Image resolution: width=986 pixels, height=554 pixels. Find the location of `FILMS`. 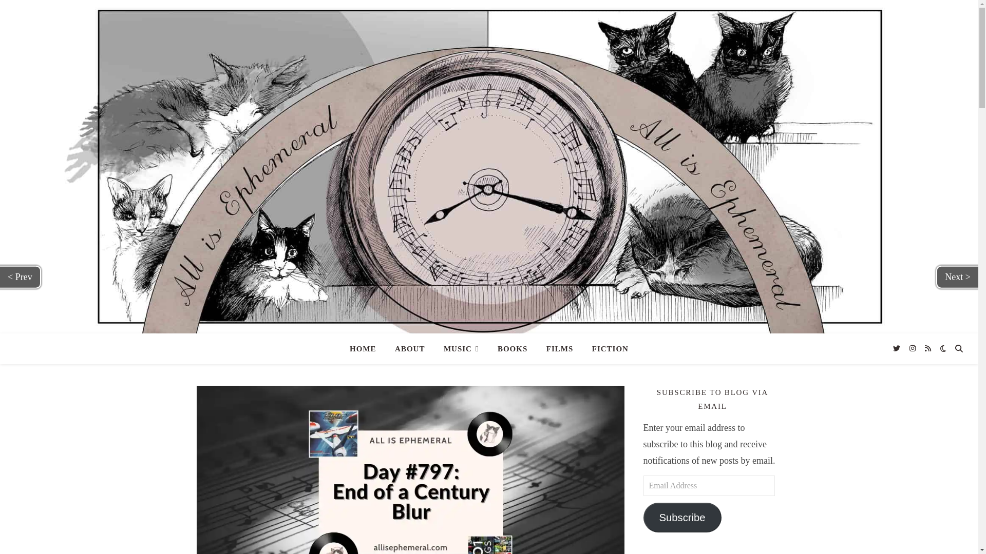

FILMS is located at coordinates (560, 349).